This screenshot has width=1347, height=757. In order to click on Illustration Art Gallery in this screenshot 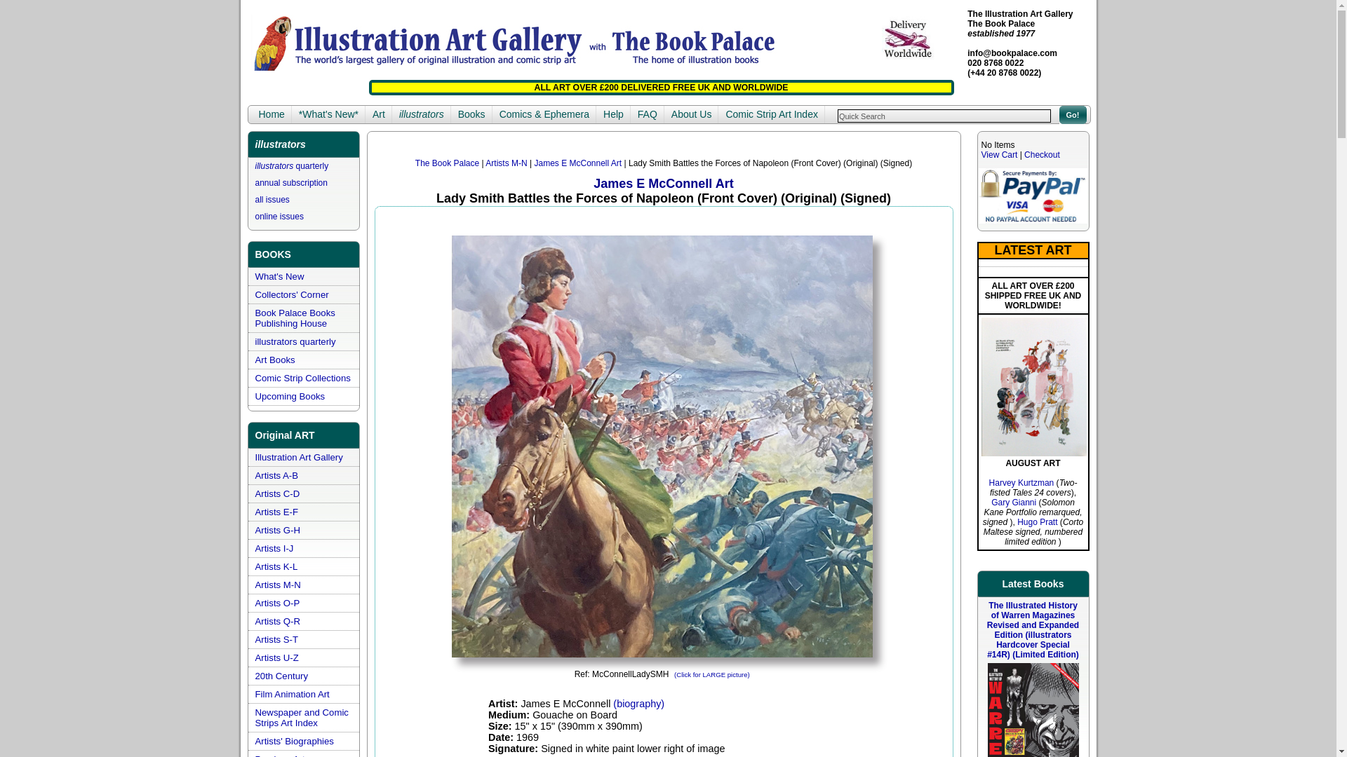, I will do `click(299, 457)`.